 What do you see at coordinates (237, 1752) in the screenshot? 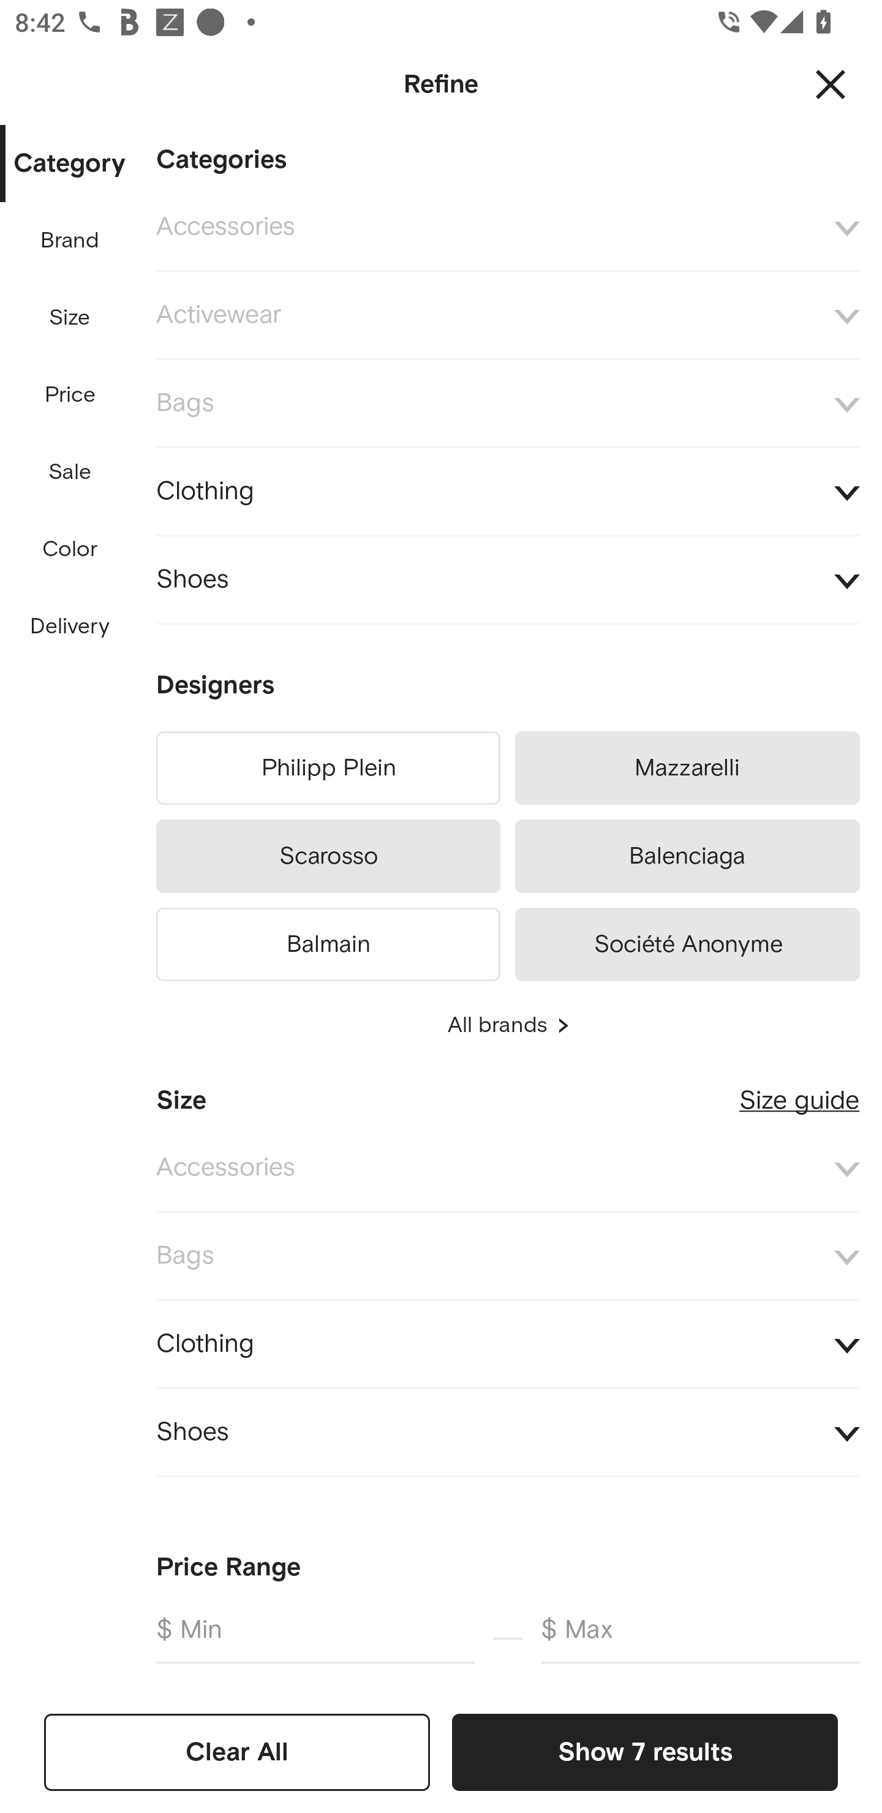
I see `Clear All` at bounding box center [237, 1752].